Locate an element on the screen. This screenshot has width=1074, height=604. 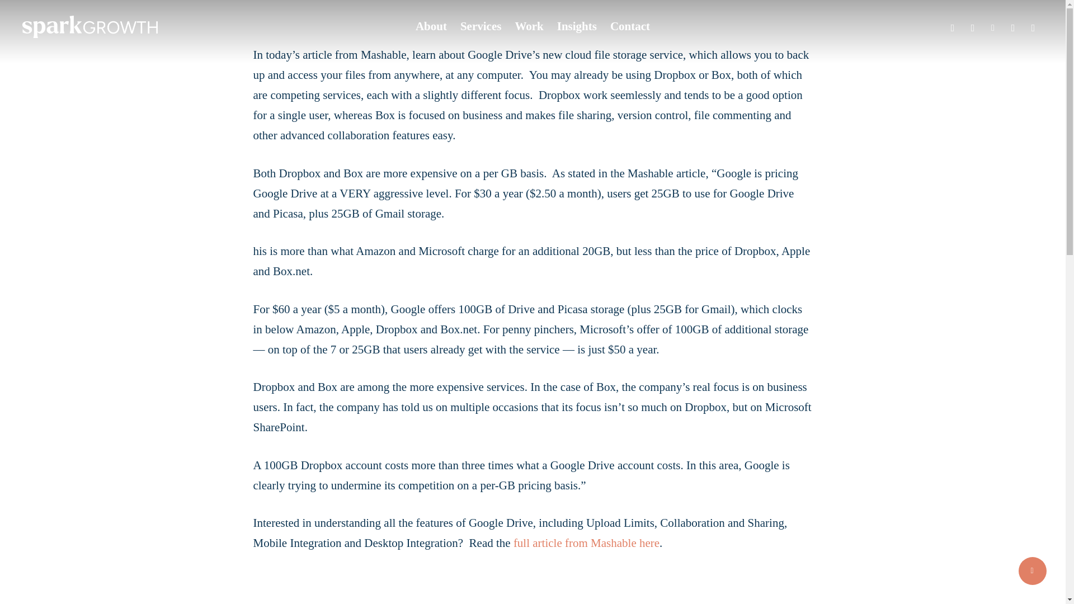
X-Twitter is located at coordinates (1033, 27).